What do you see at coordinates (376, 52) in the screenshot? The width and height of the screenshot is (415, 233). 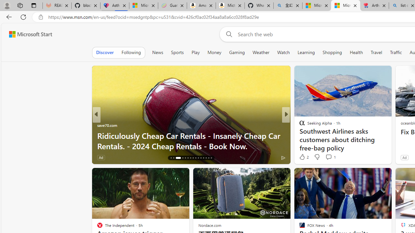 I see `Travel` at bounding box center [376, 52].